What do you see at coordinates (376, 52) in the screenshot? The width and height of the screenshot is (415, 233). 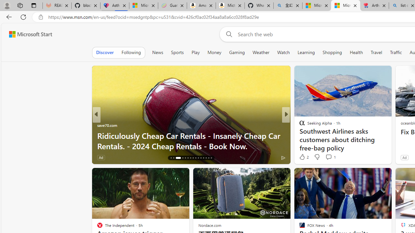 I see `Travel` at bounding box center [376, 52].